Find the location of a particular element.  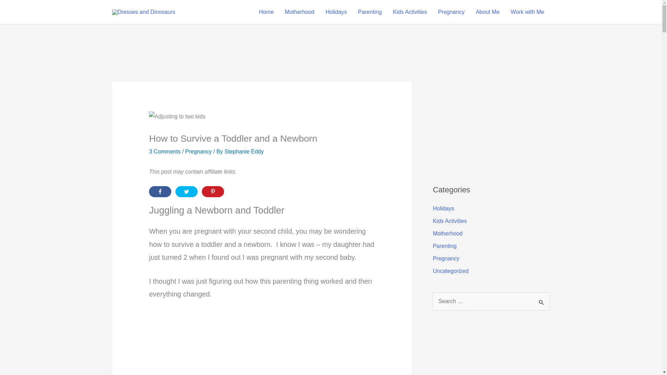

Search is located at coordinates (542, 302).